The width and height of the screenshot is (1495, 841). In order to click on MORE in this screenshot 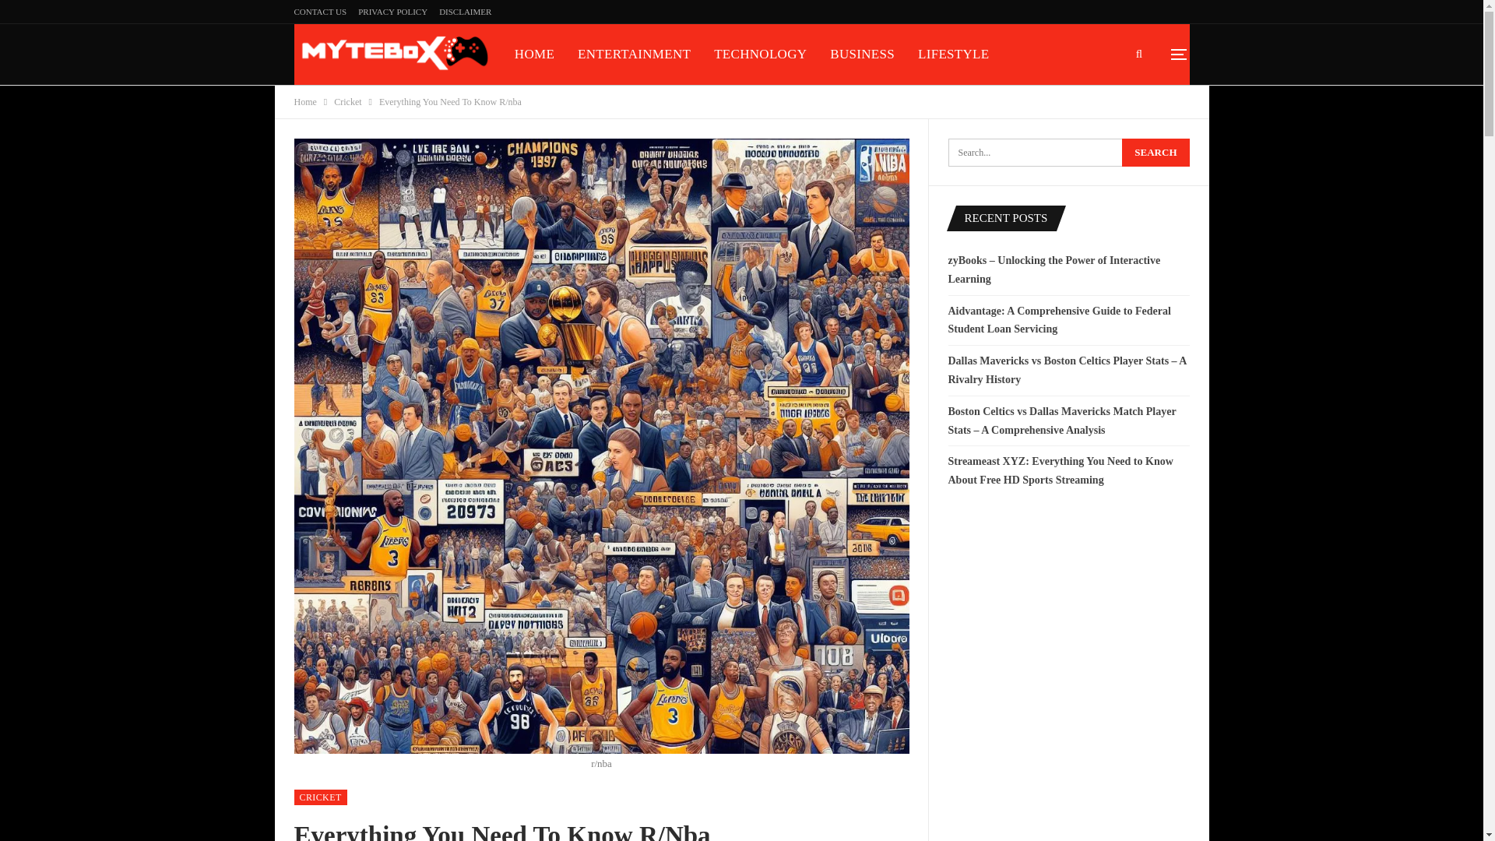, I will do `click(668, 115)`.